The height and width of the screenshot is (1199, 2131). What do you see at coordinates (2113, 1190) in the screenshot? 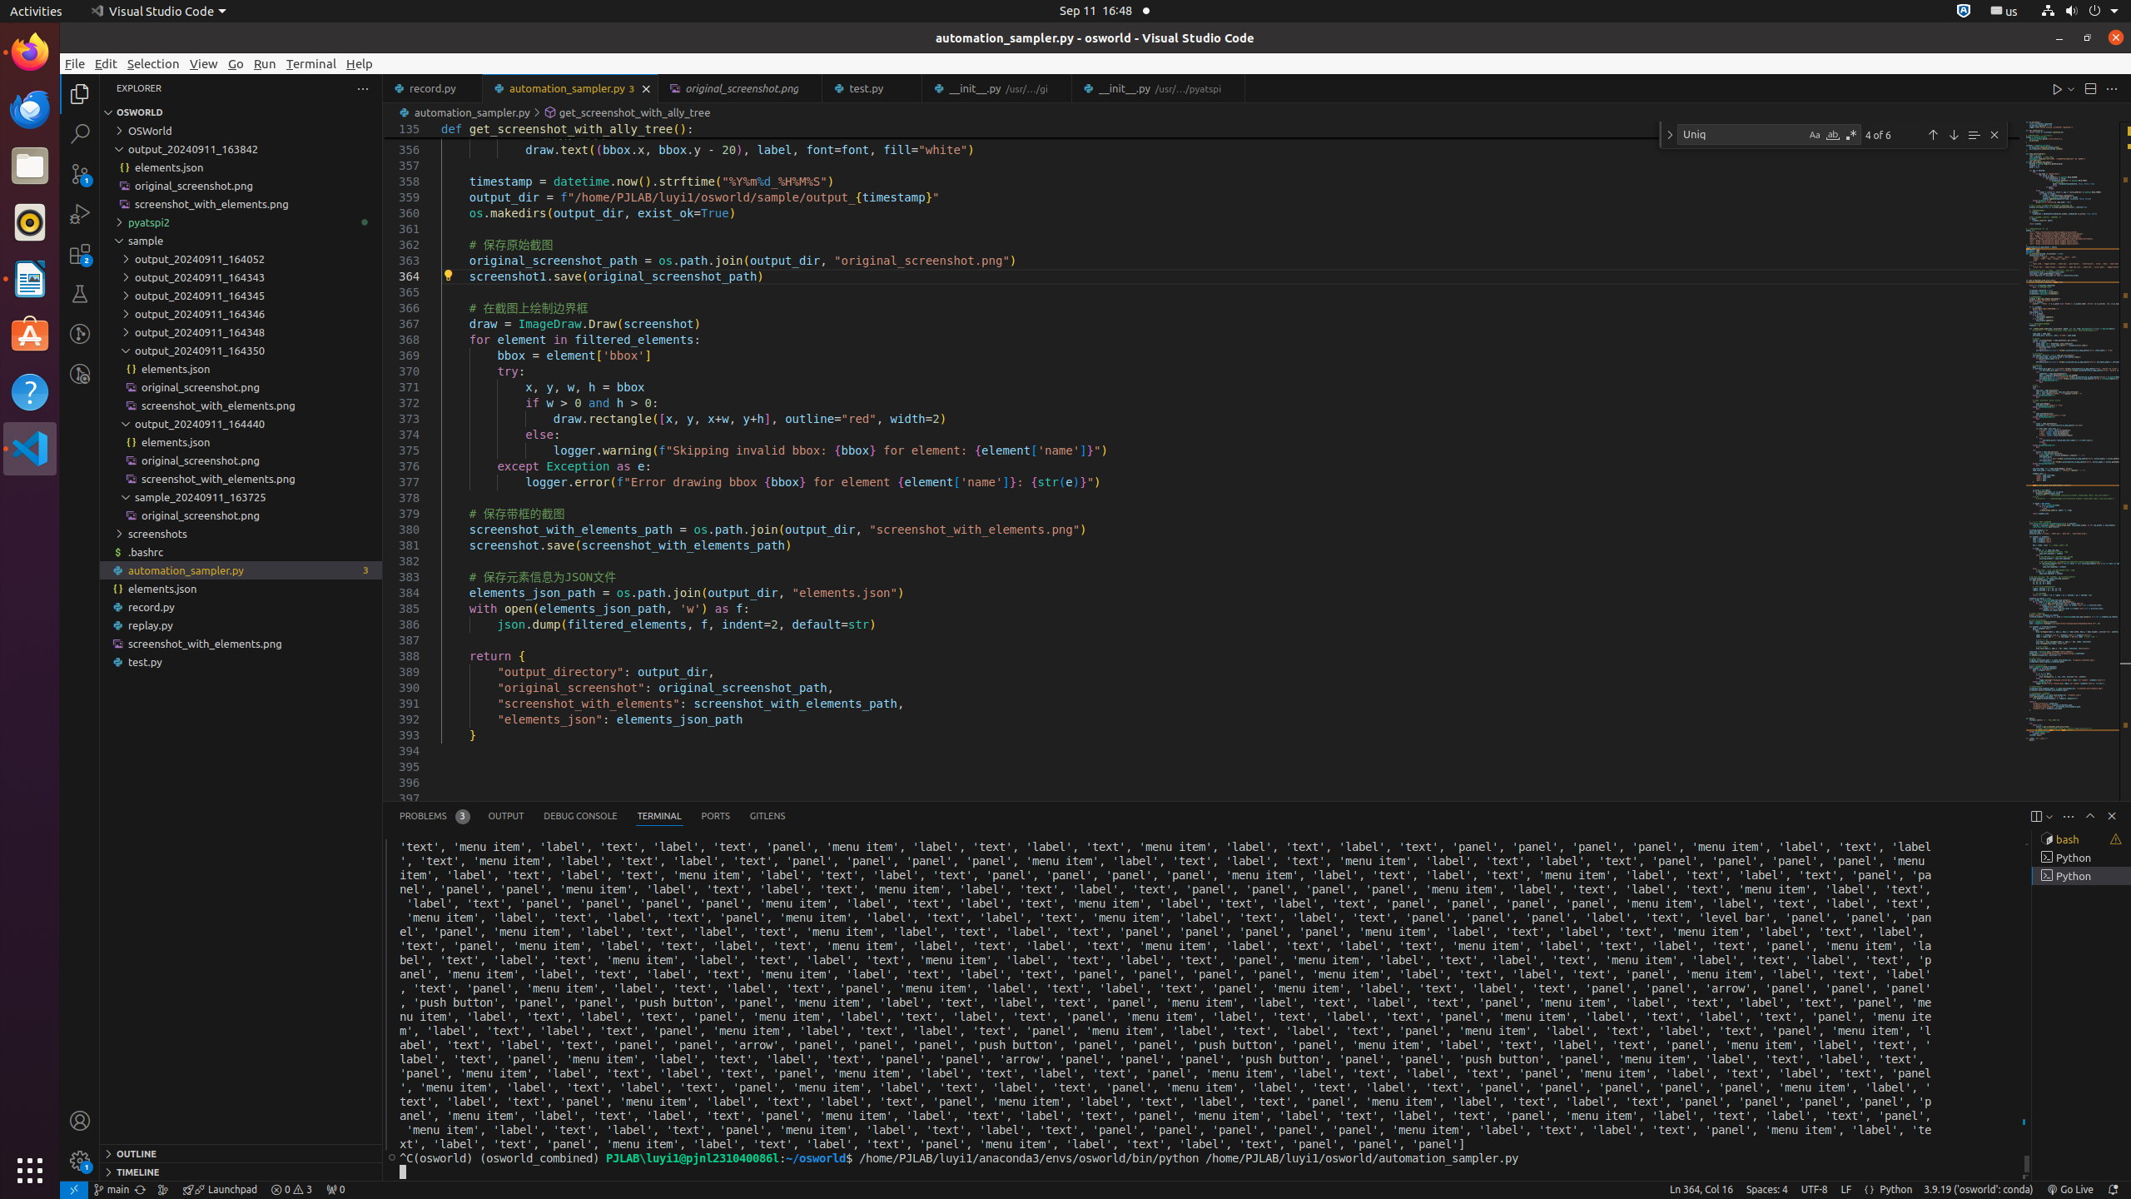
I see `Notifications` at bounding box center [2113, 1190].